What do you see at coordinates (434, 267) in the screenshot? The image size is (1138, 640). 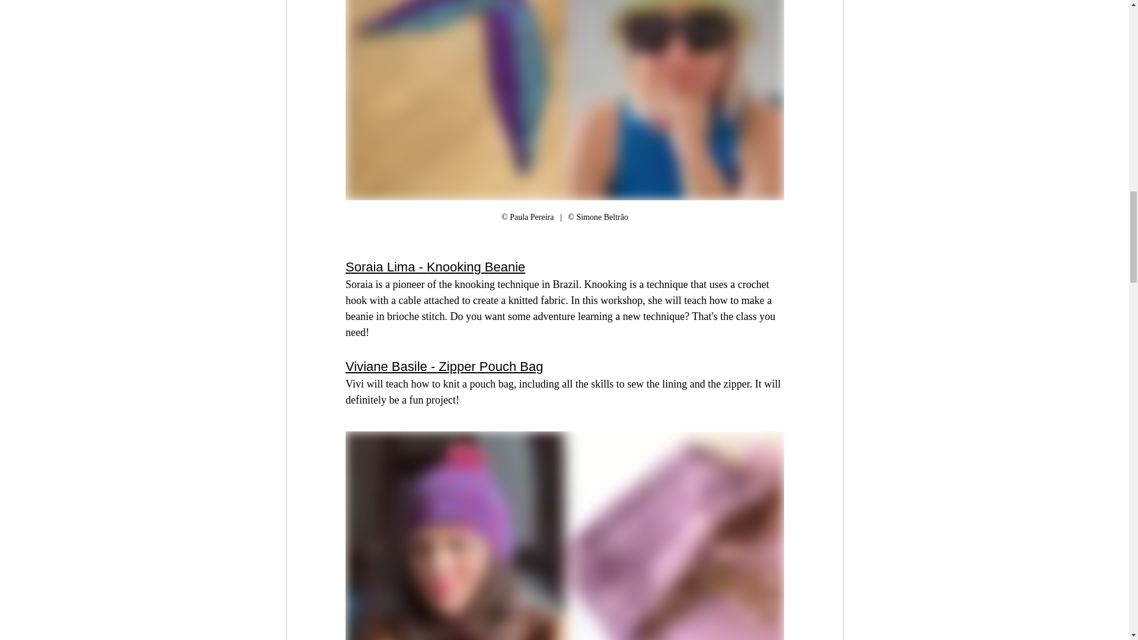 I see `Soraia Lima - Knooking Beanie` at bounding box center [434, 267].